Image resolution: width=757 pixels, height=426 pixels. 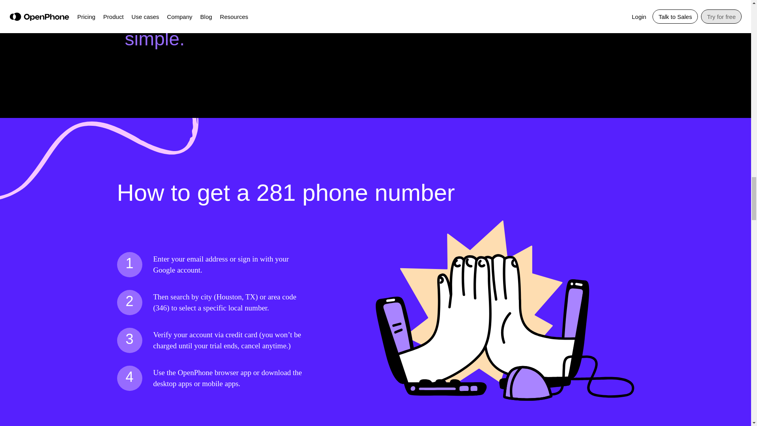 I want to click on Easily download and install our app, so click(x=475, y=13).